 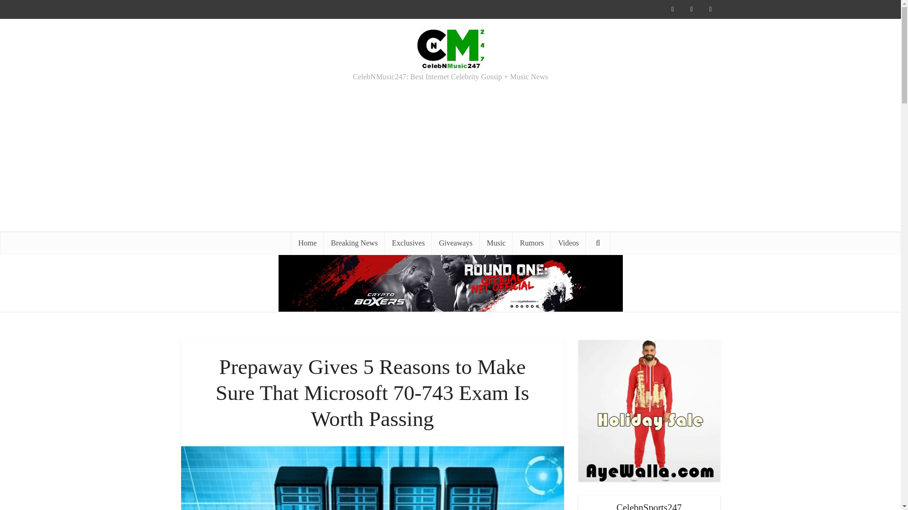 I want to click on Music, so click(x=496, y=243).